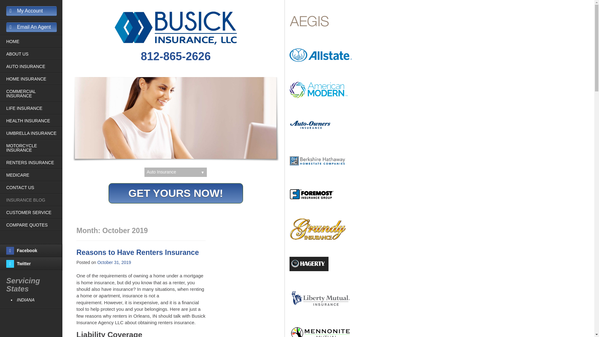 The height and width of the screenshot is (337, 599). I want to click on INSURANCE BLOG, so click(34, 200).